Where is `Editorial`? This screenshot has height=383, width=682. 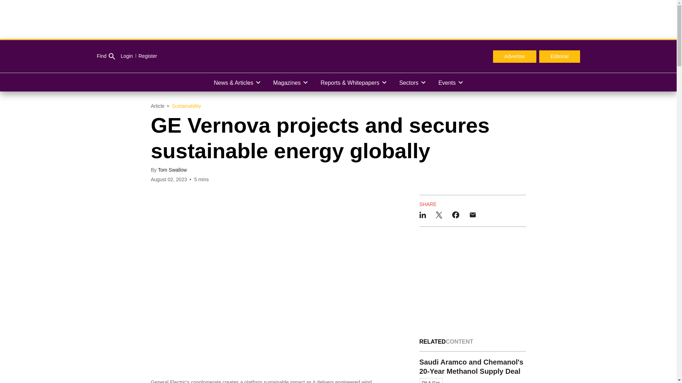
Editorial is located at coordinates (560, 57).